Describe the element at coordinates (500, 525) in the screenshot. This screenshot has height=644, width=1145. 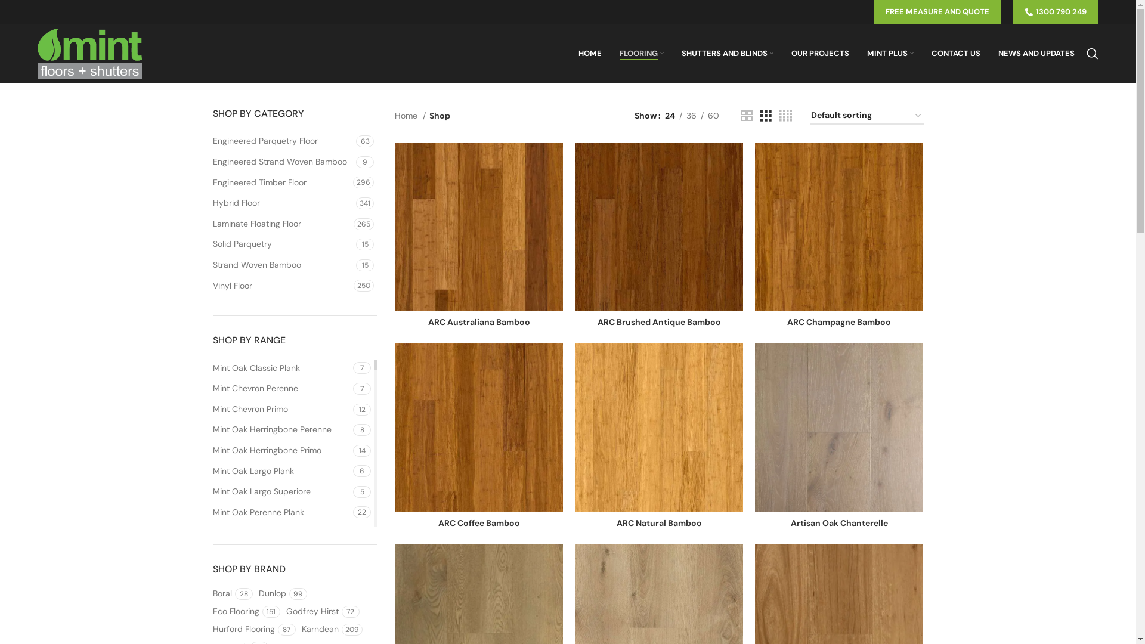
I see `Revive your timber floors with timber floor power washing` at that location.